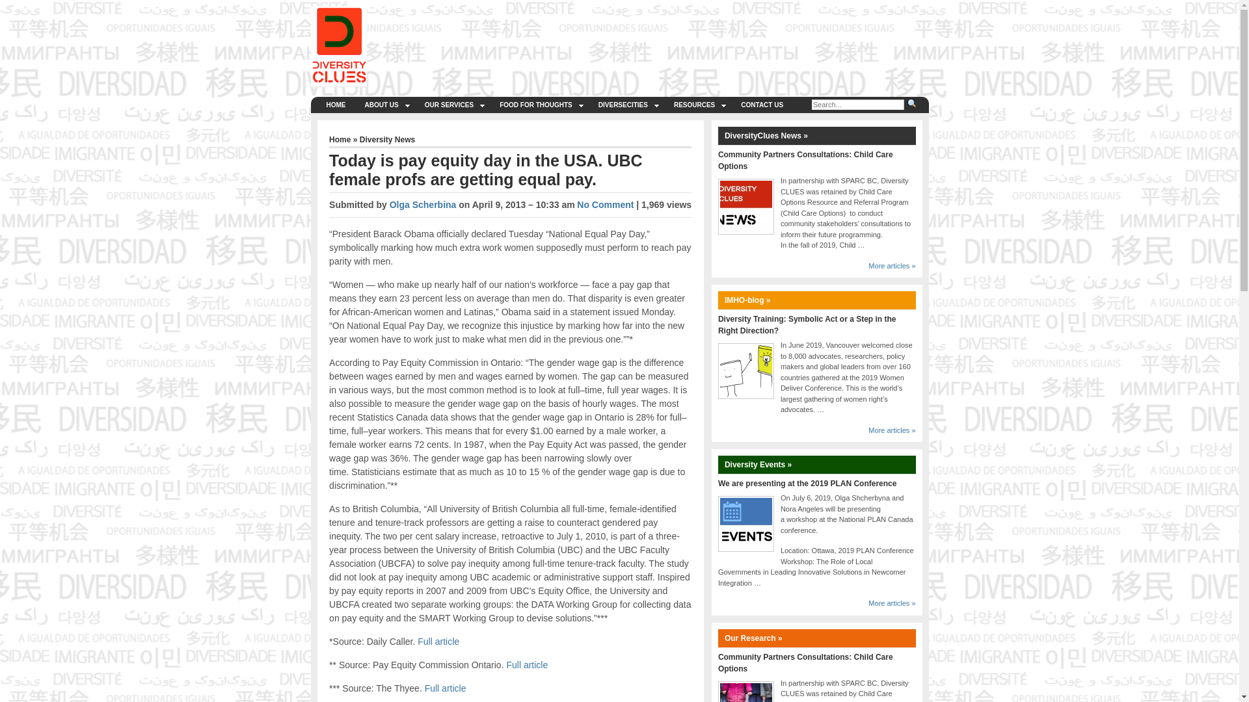 This screenshot has height=702, width=1249. What do you see at coordinates (697, 105) in the screenshot?
I see `RESOURCES` at bounding box center [697, 105].